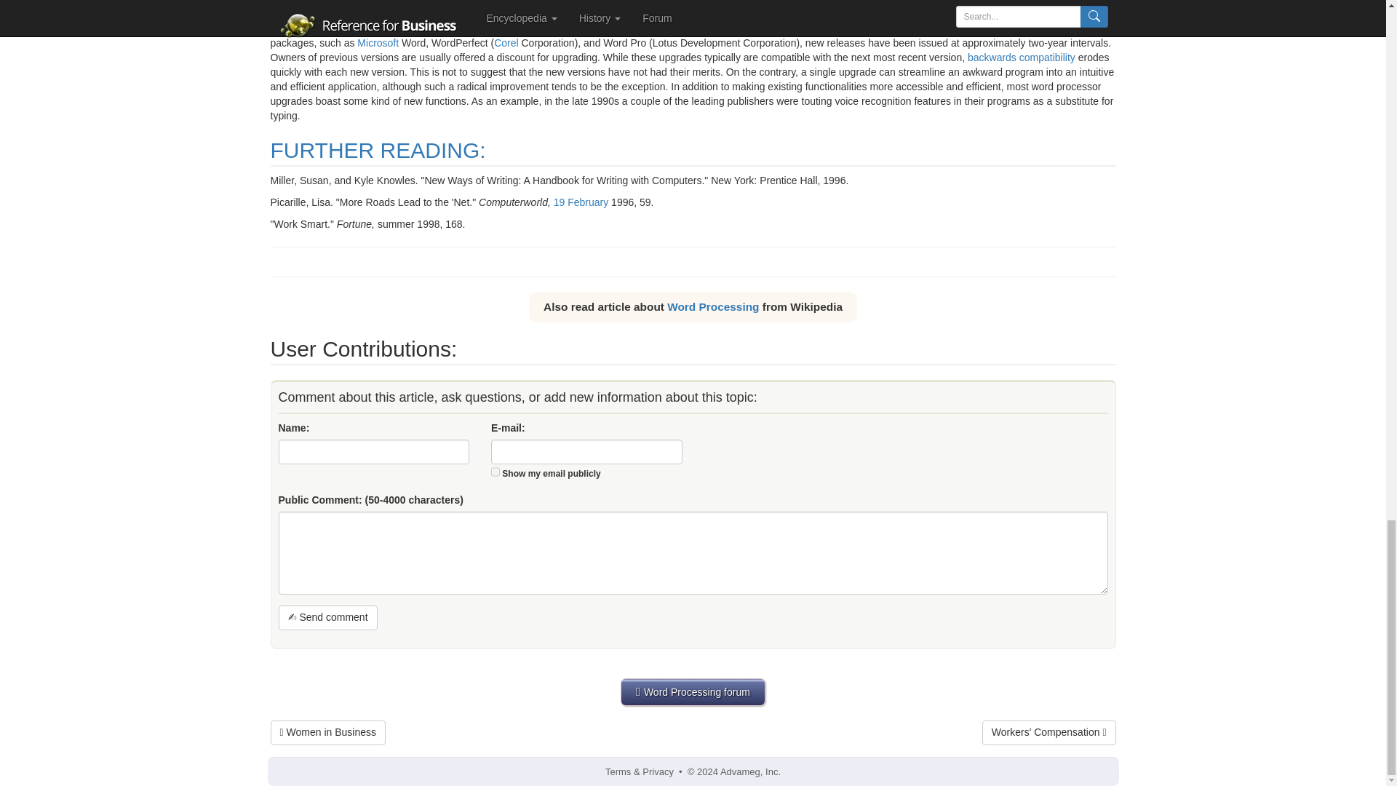  What do you see at coordinates (693, 691) in the screenshot?
I see `Word Processing forum` at bounding box center [693, 691].